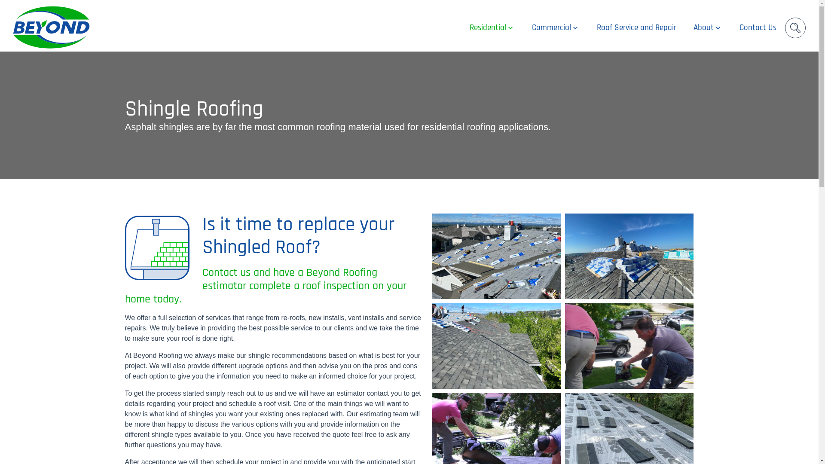  Describe the element at coordinates (157, 248) in the screenshot. I see `shingle roofing` at that location.